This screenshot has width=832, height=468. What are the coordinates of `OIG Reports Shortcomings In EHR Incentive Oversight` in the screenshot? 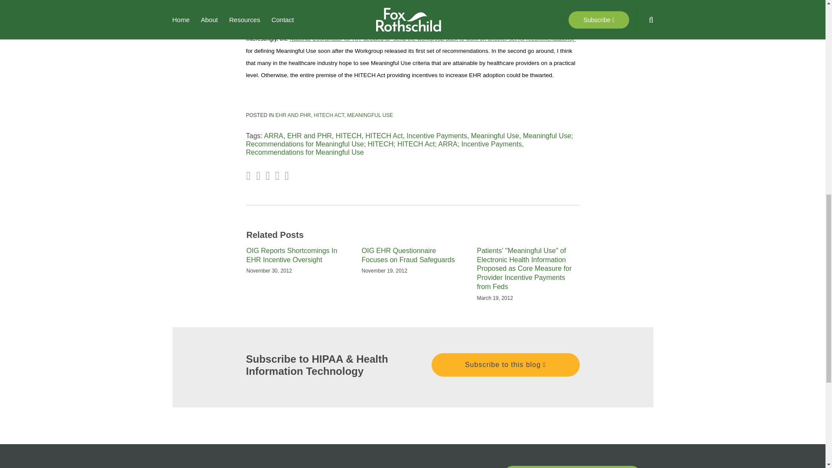 It's located at (297, 256).